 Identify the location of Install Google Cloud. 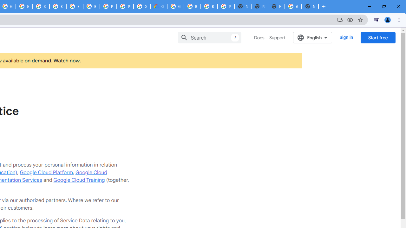
(340, 20).